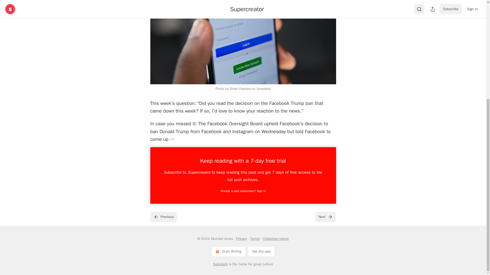 Image resolution: width=490 pixels, height=275 pixels. I want to click on Substack, so click(220, 264).